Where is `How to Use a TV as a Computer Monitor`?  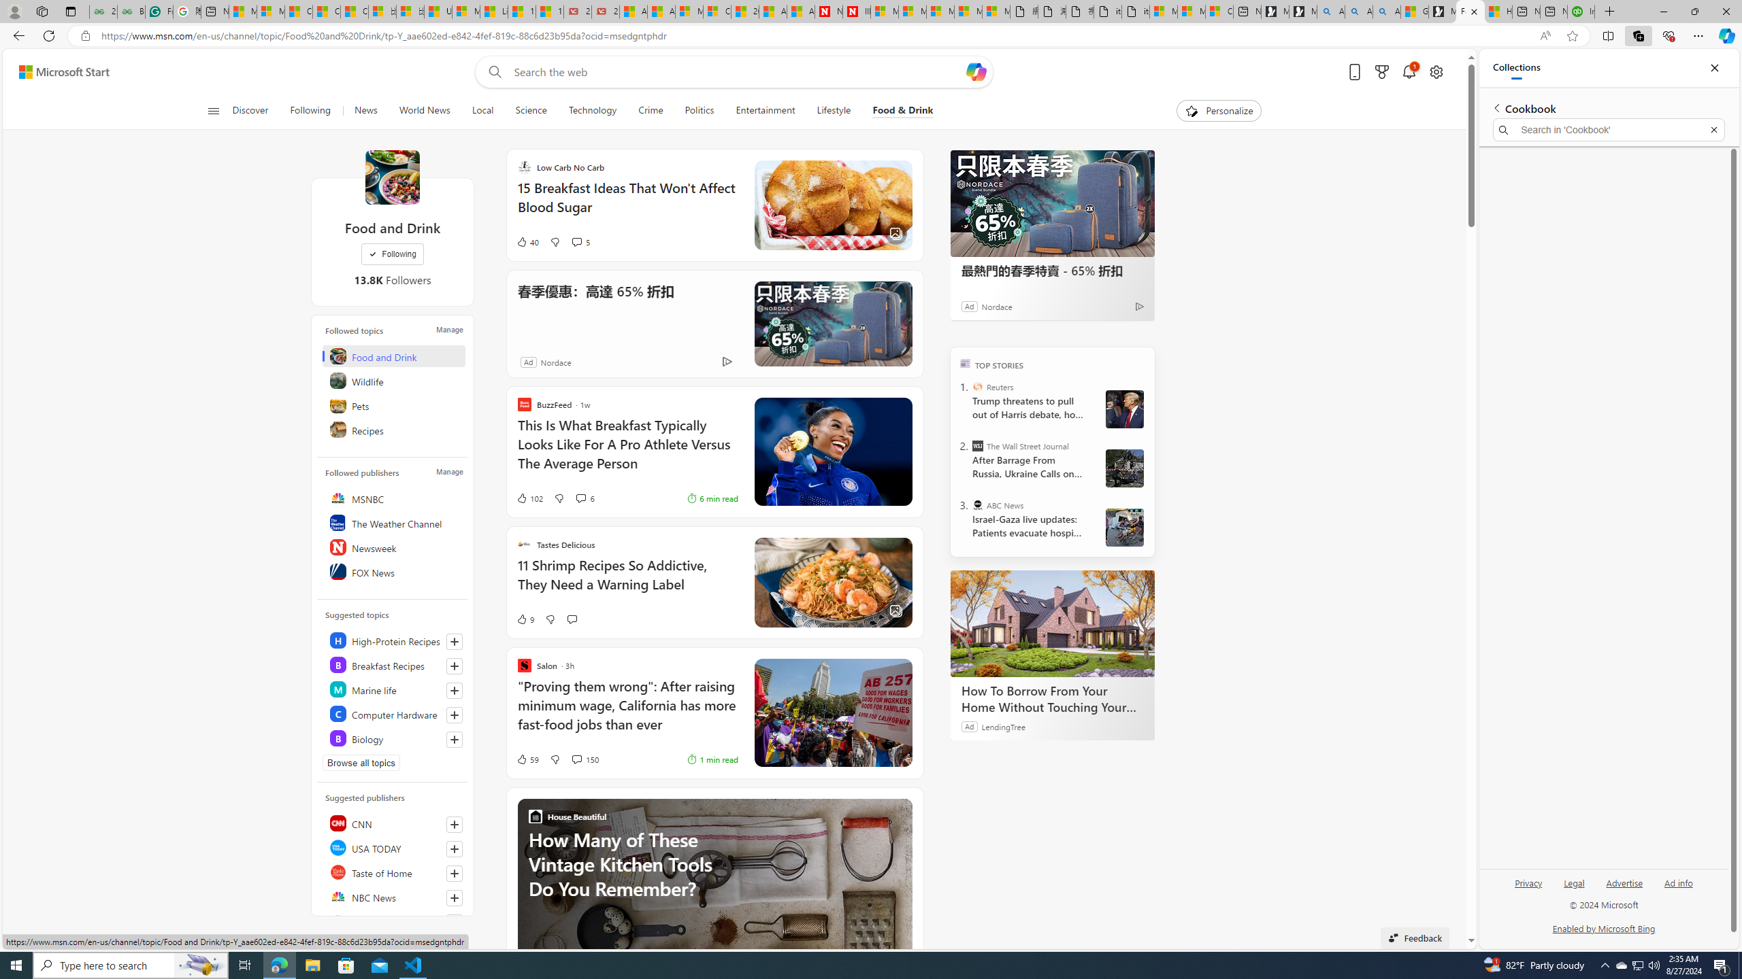
How to Use a TV as a Computer Monitor is located at coordinates (1498, 12).